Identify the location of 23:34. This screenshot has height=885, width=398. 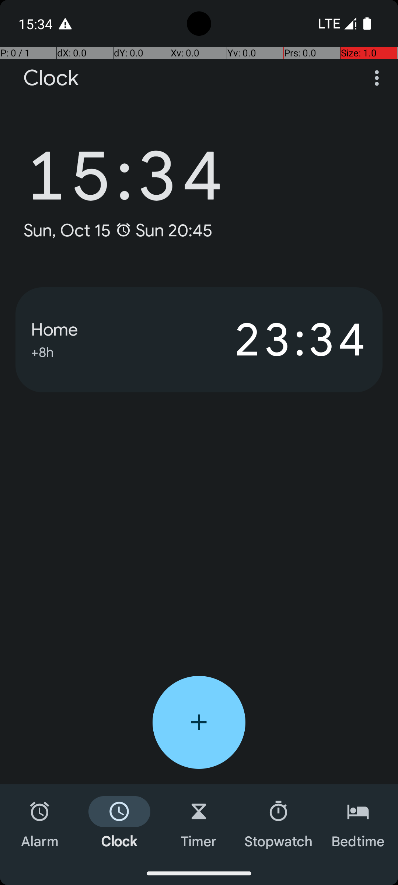
(283, 340).